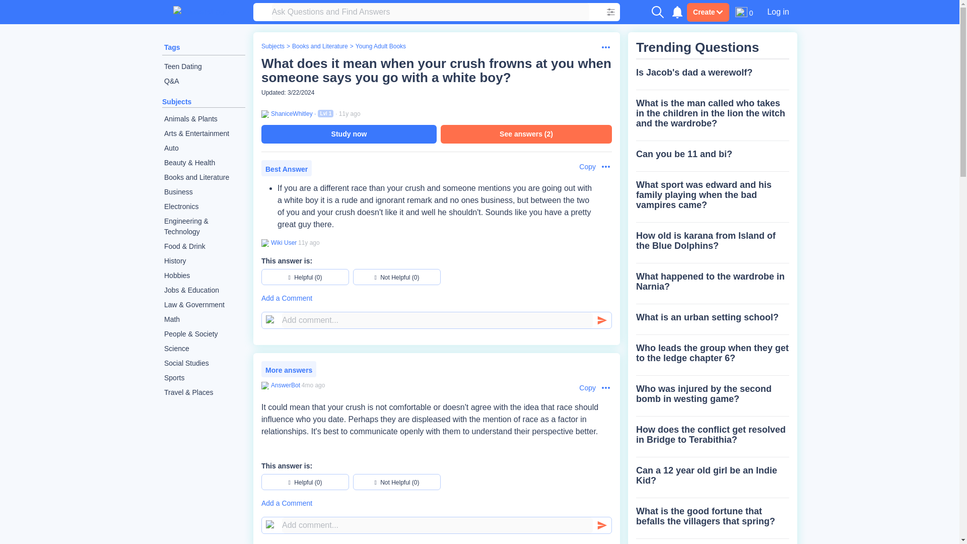 The width and height of the screenshot is (967, 544). I want to click on Add a Comment, so click(436, 298).